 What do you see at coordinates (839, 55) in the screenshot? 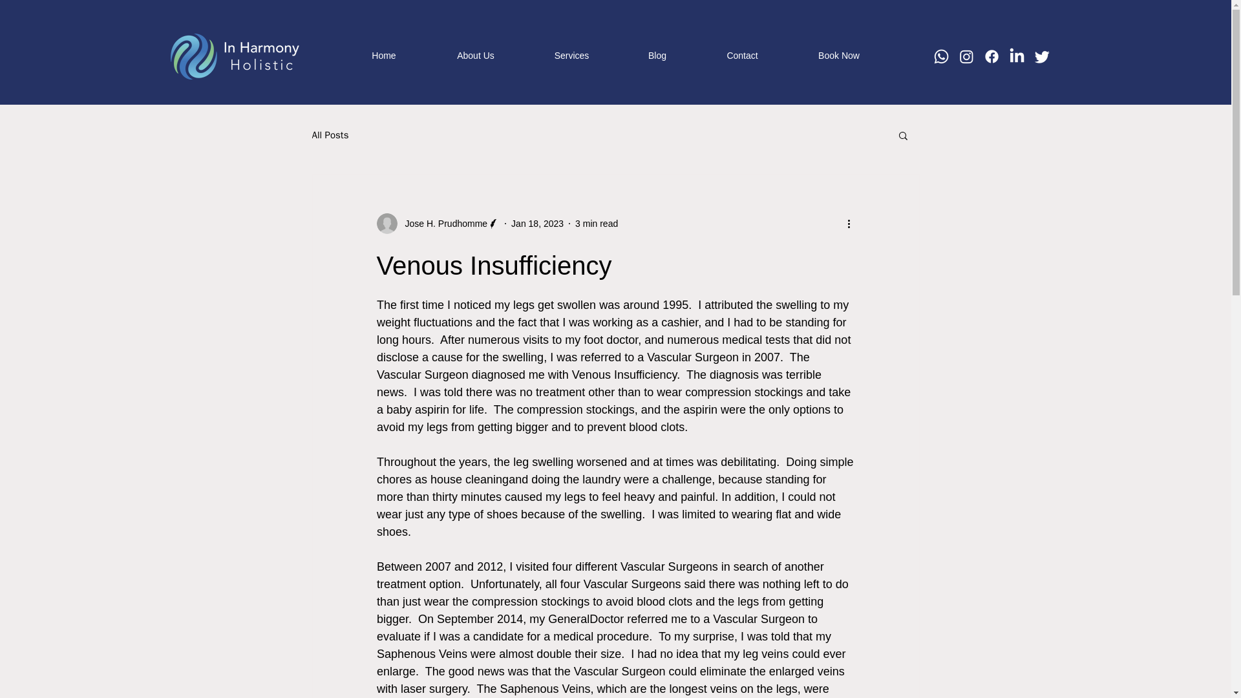
I see `Book Now` at bounding box center [839, 55].